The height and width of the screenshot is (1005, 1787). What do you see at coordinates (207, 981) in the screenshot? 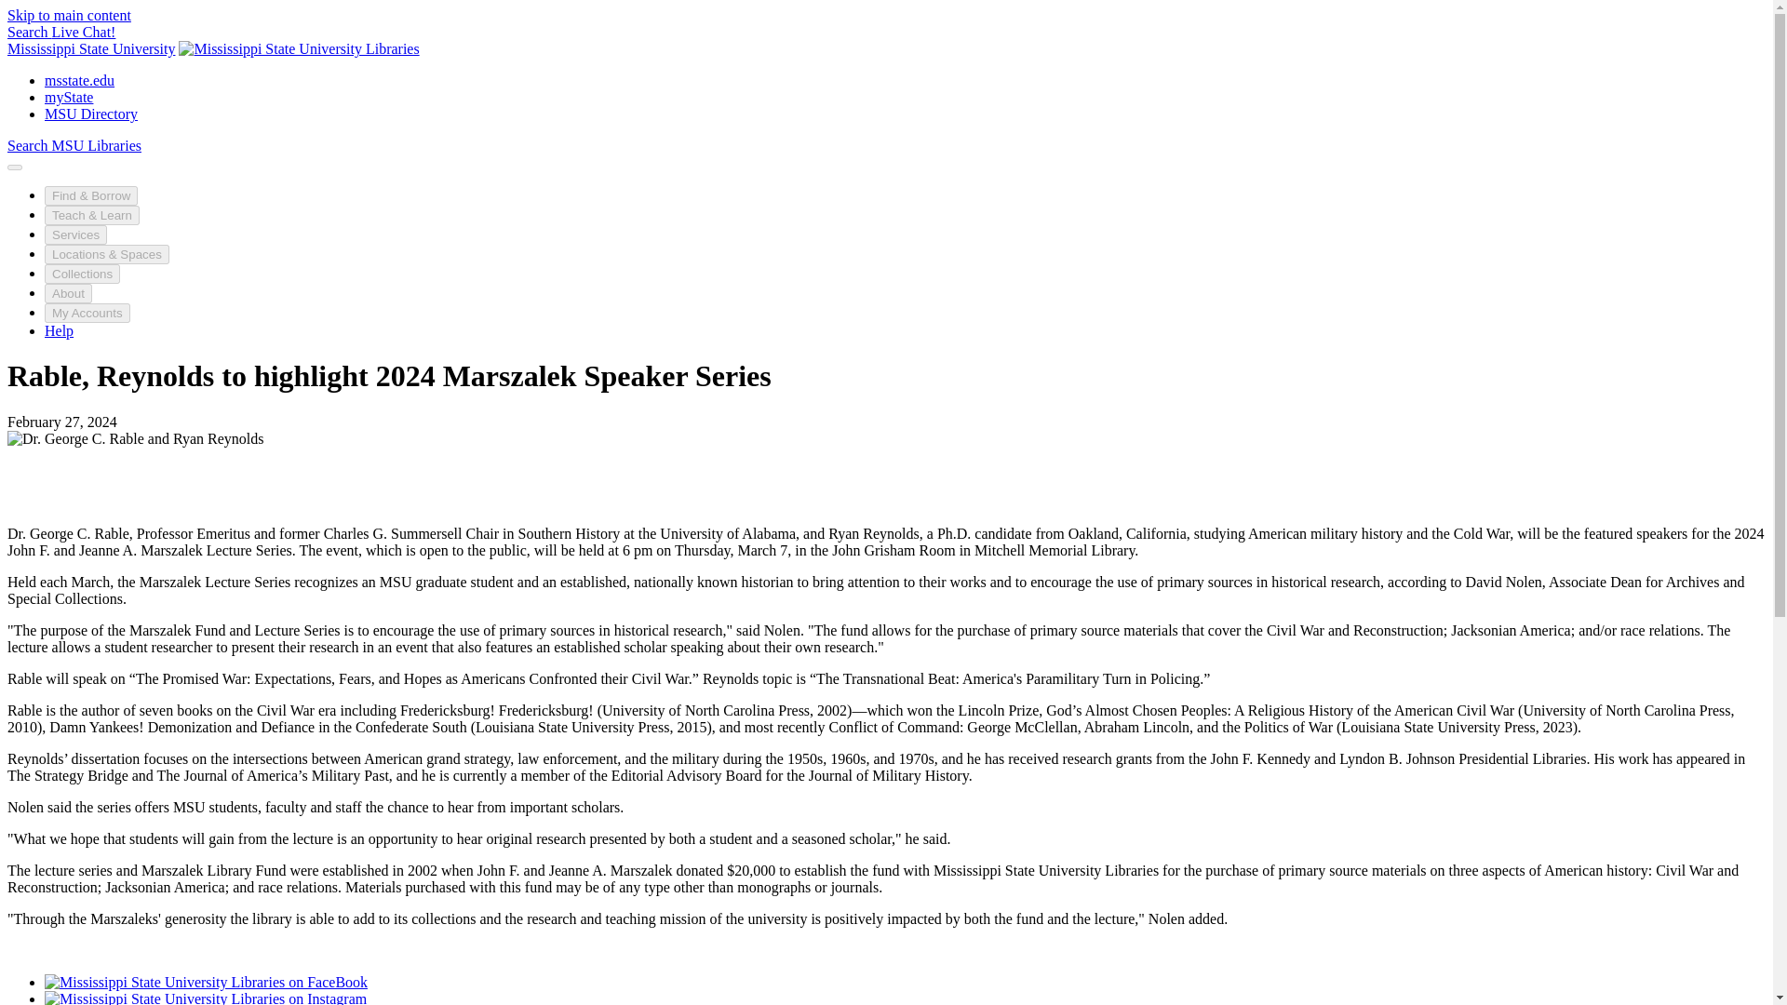
I see `Find Mississippi State University Libraries on Facebook` at bounding box center [207, 981].